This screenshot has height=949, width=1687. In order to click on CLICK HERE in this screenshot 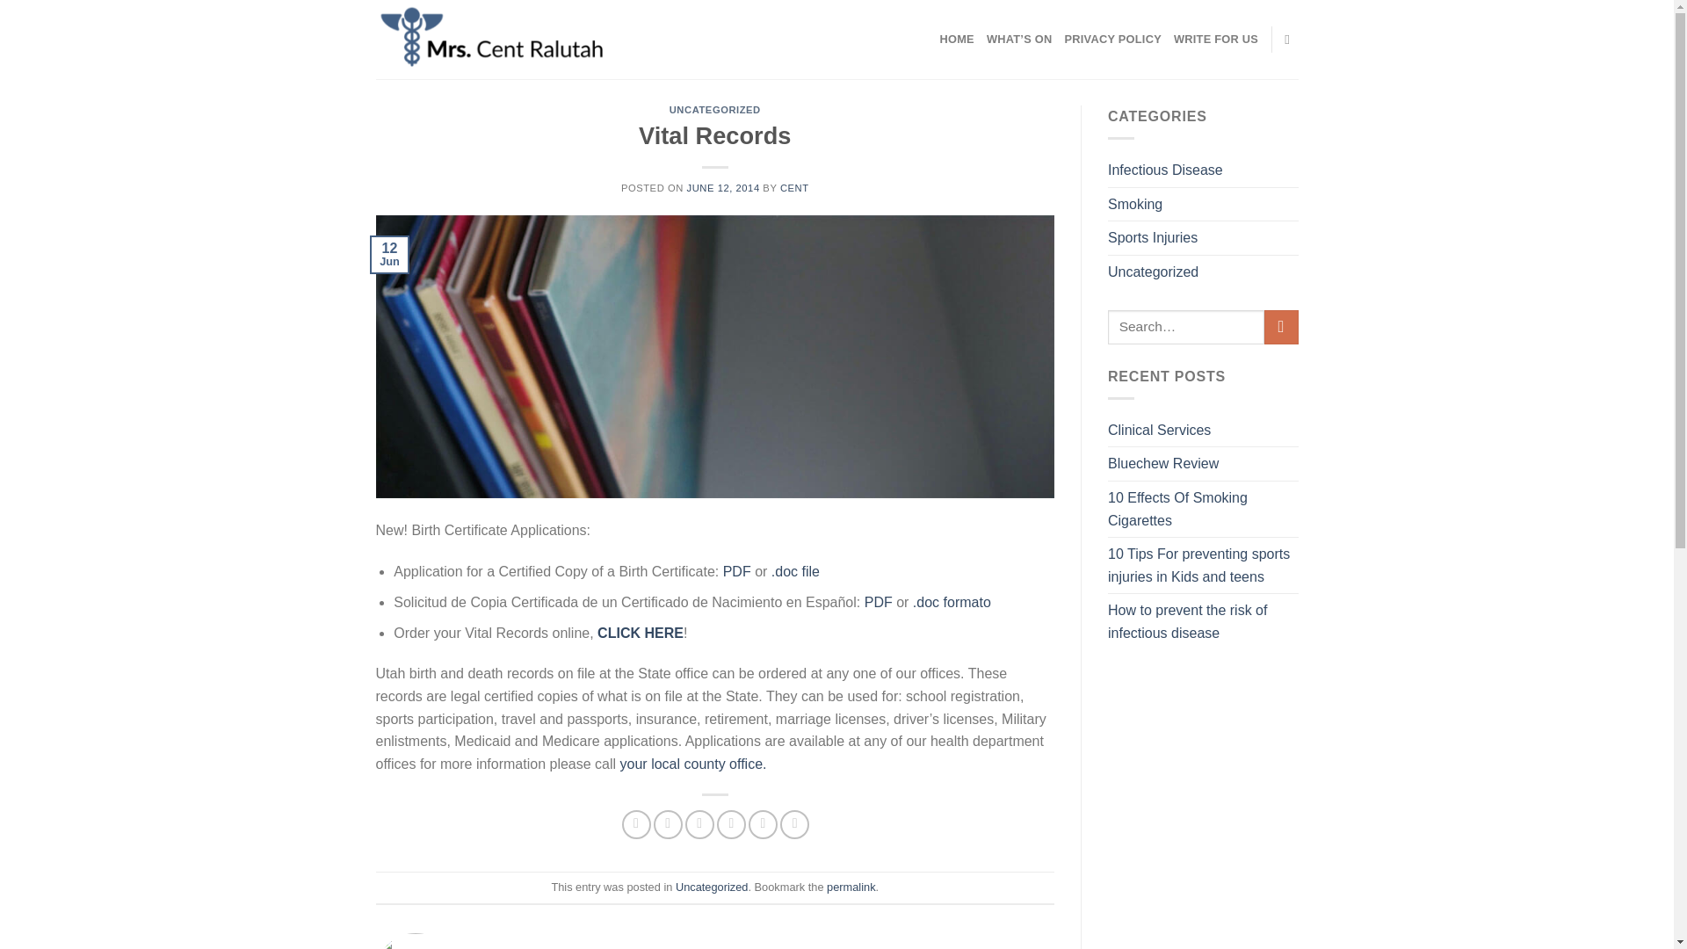, I will do `click(640, 633)`.